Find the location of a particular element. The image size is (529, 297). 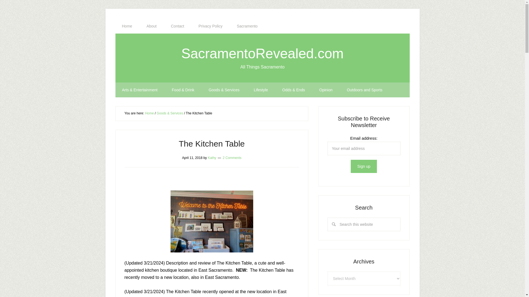

Privacy Policy is located at coordinates (210, 26).